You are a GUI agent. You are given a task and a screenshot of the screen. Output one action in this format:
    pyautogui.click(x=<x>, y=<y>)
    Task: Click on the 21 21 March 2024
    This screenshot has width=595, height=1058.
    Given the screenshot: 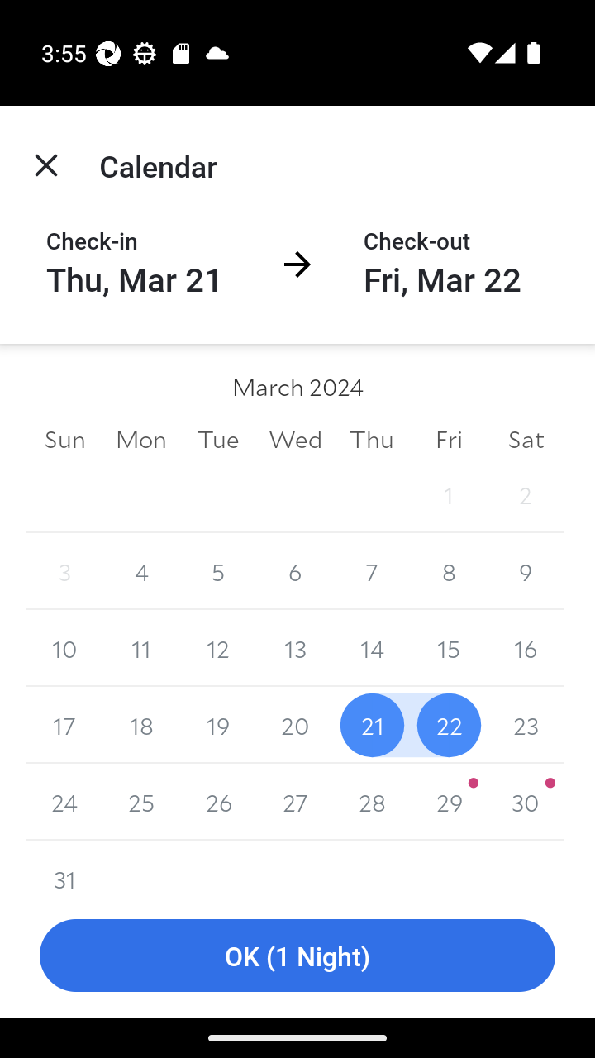 What is the action you would take?
    pyautogui.click(x=372, y=725)
    